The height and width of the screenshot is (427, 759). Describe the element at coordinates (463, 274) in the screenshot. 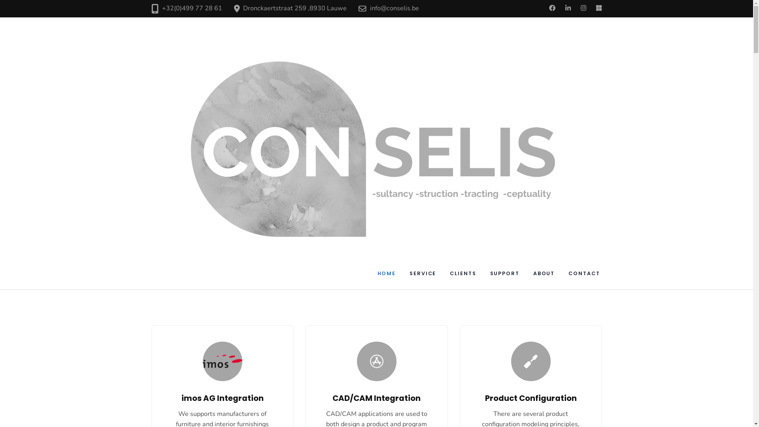

I see `CLIENTS` at that location.